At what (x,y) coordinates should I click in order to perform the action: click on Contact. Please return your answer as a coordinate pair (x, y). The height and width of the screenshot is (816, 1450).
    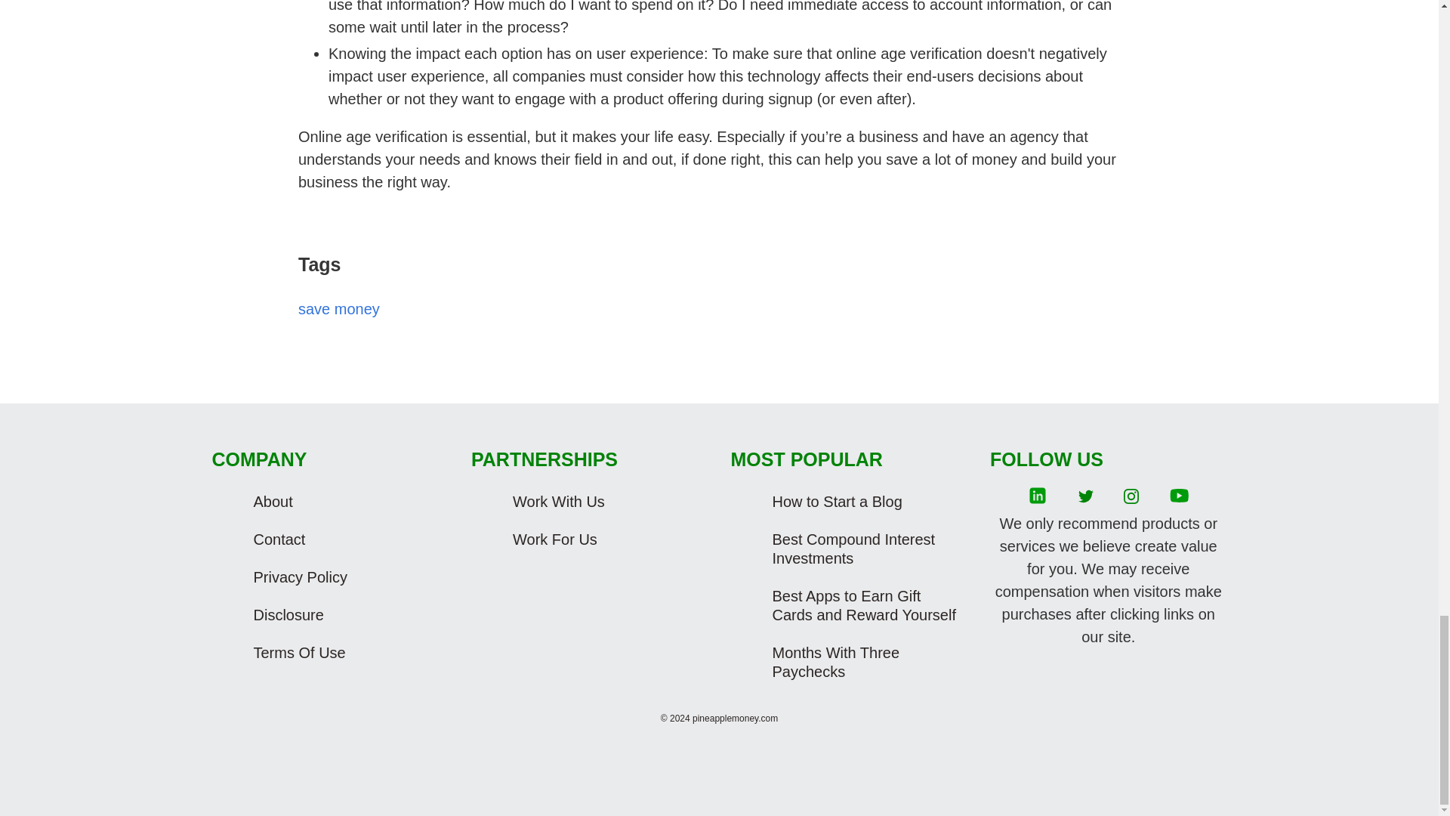
    Looking at the image, I should click on (344, 539).